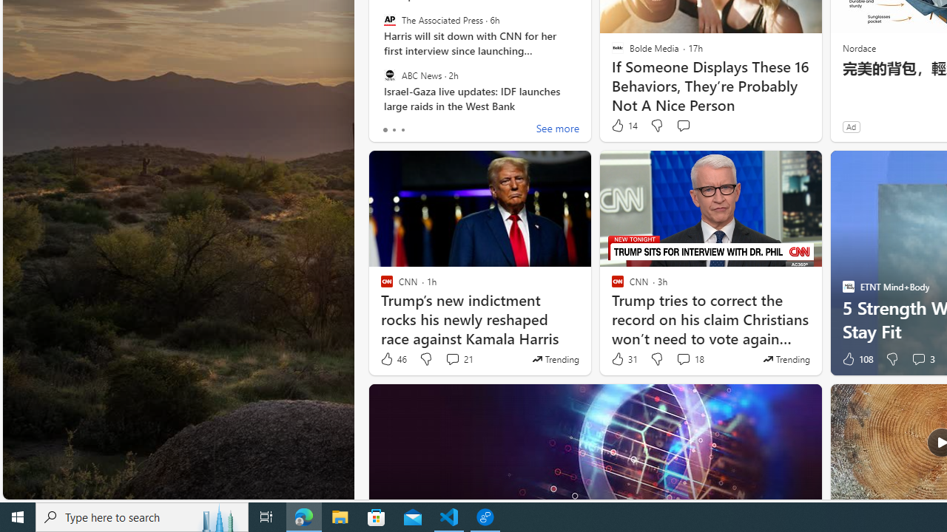  I want to click on 108 Like, so click(856, 359).